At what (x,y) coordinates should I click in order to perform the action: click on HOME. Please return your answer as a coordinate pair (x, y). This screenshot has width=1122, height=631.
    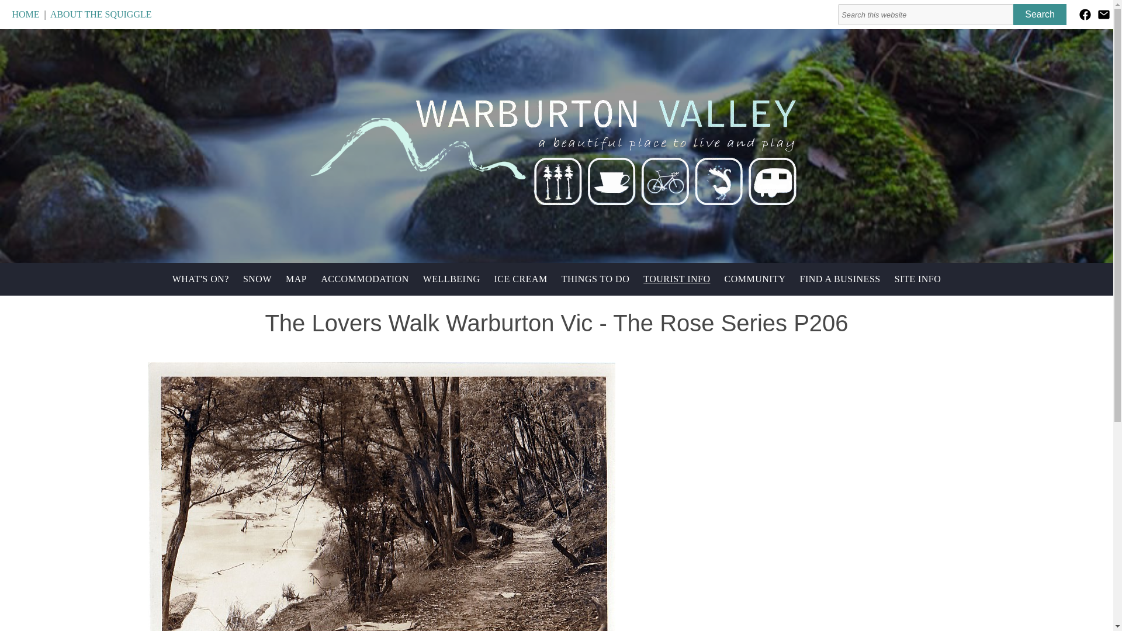
    Looking at the image, I should click on (25, 14).